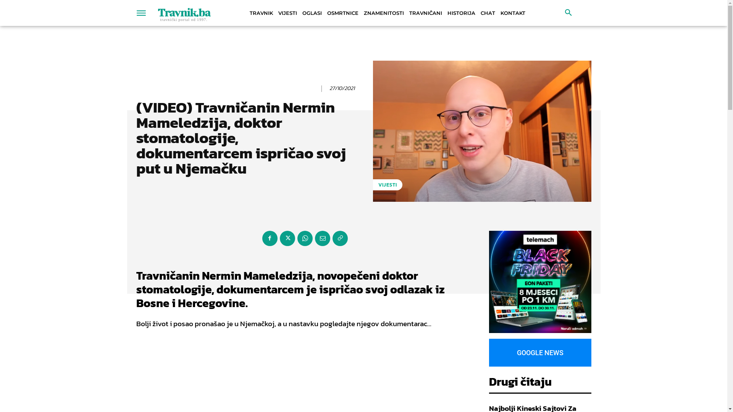 The image size is (733, 412). What do you see at coordinates (513, 13) in the screenshot?
I see `KONTAKT` at bounding box center [513, 13].